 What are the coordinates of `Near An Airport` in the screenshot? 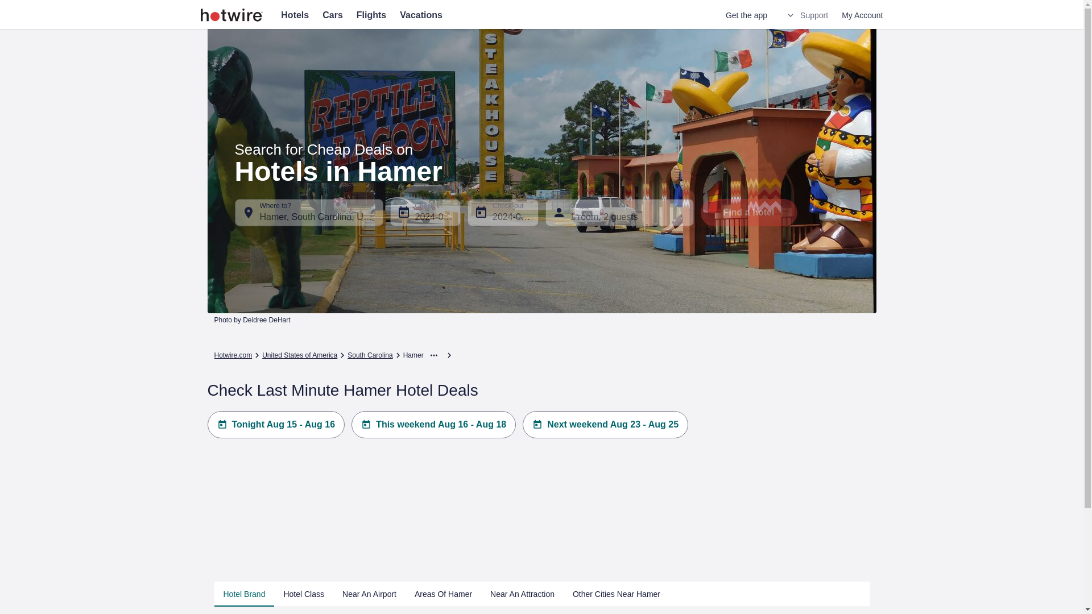 It's located at (369, 594).